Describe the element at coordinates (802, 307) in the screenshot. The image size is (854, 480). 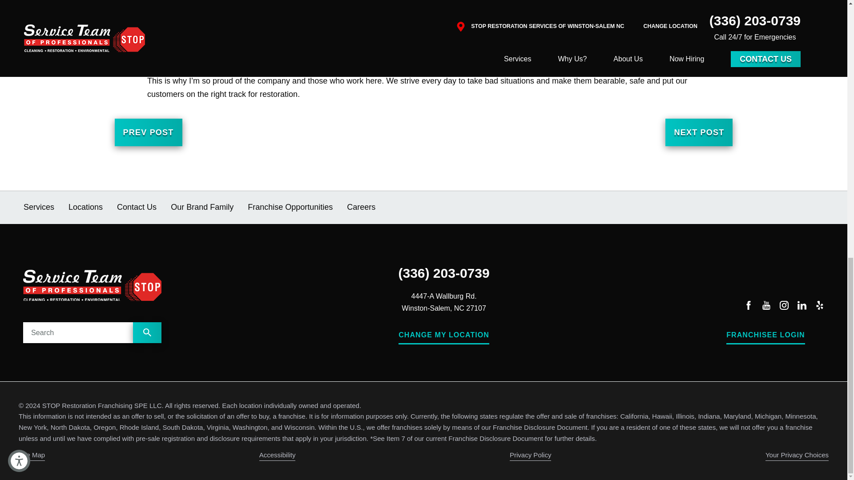
I see `LinkedIn` at that location.